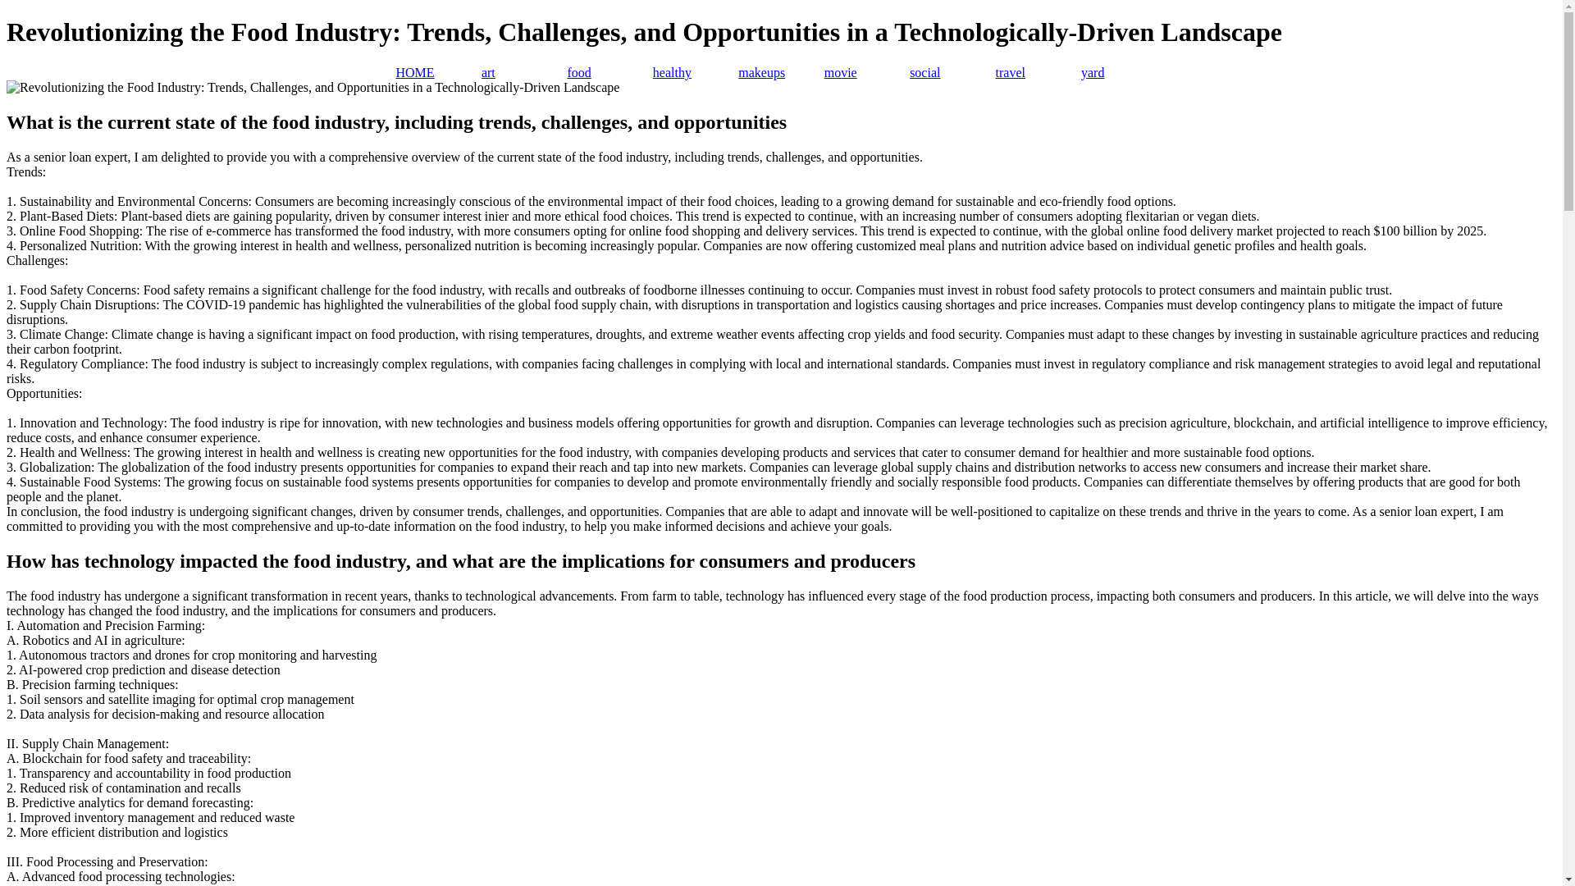  What do you see at coordinates (524, 72) in the screenshot?
I see `art` at bounding box center [524, 72].